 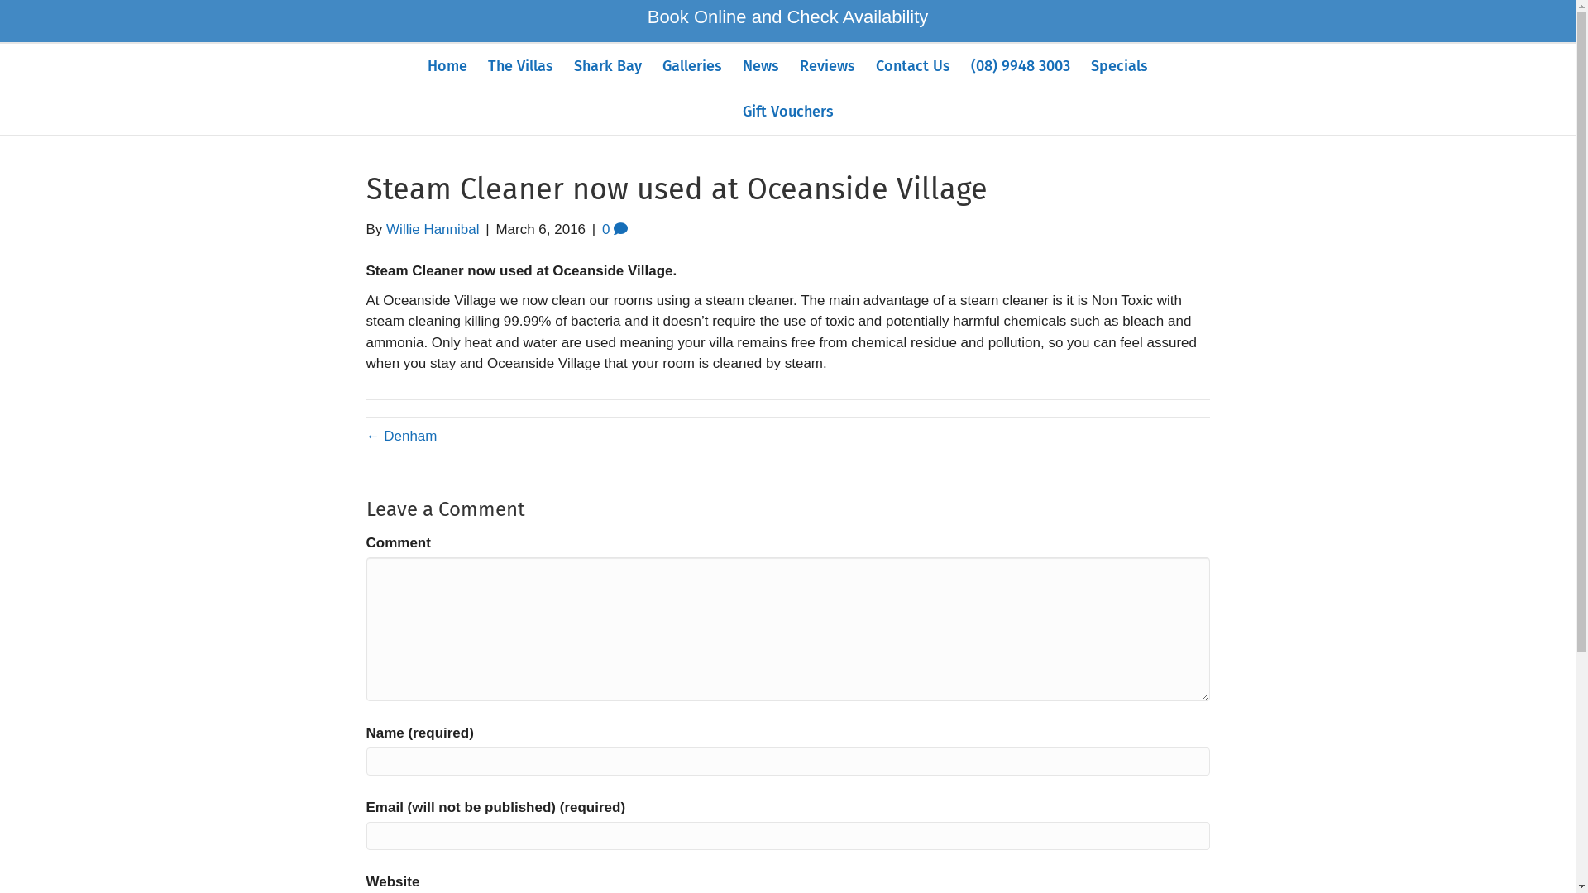 I want to click on News, so click(x=761, y=66).